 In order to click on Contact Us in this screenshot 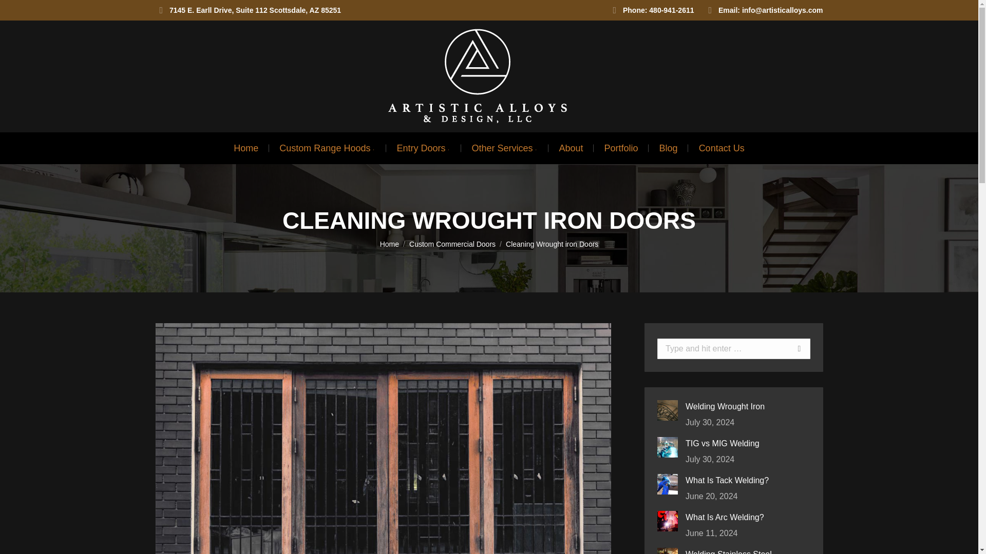, I will do `click(722, 148)`.